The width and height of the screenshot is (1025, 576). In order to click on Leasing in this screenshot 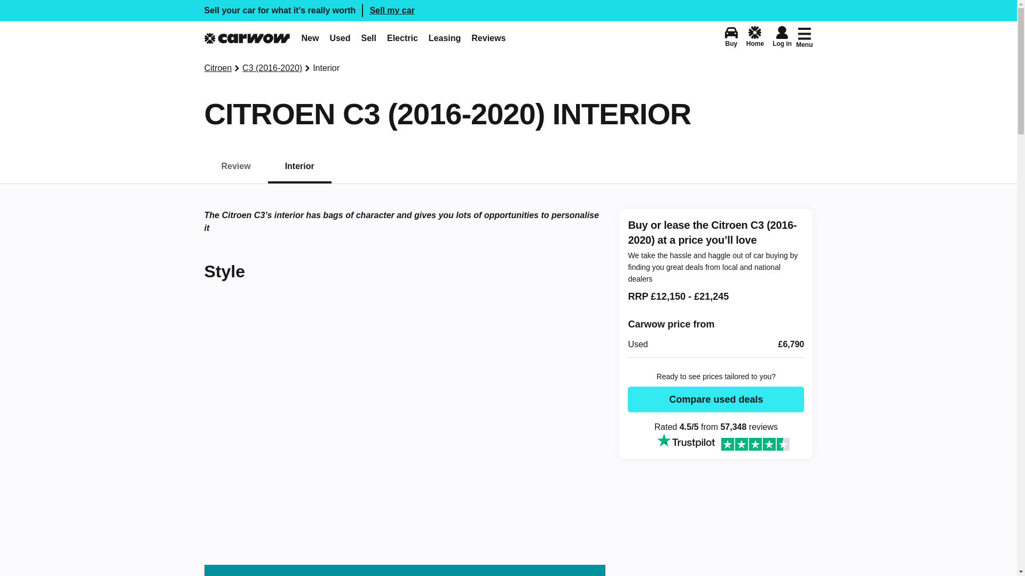, I will do `click(267, 166)`.